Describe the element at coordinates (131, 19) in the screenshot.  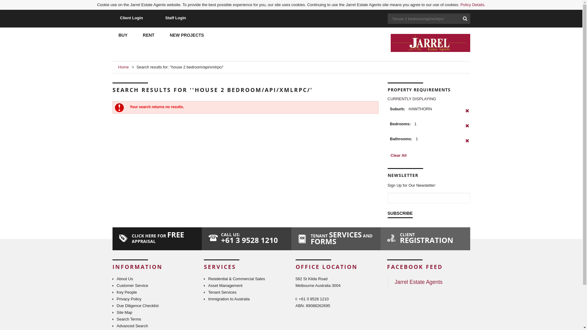
I see `Client Login` at that location.